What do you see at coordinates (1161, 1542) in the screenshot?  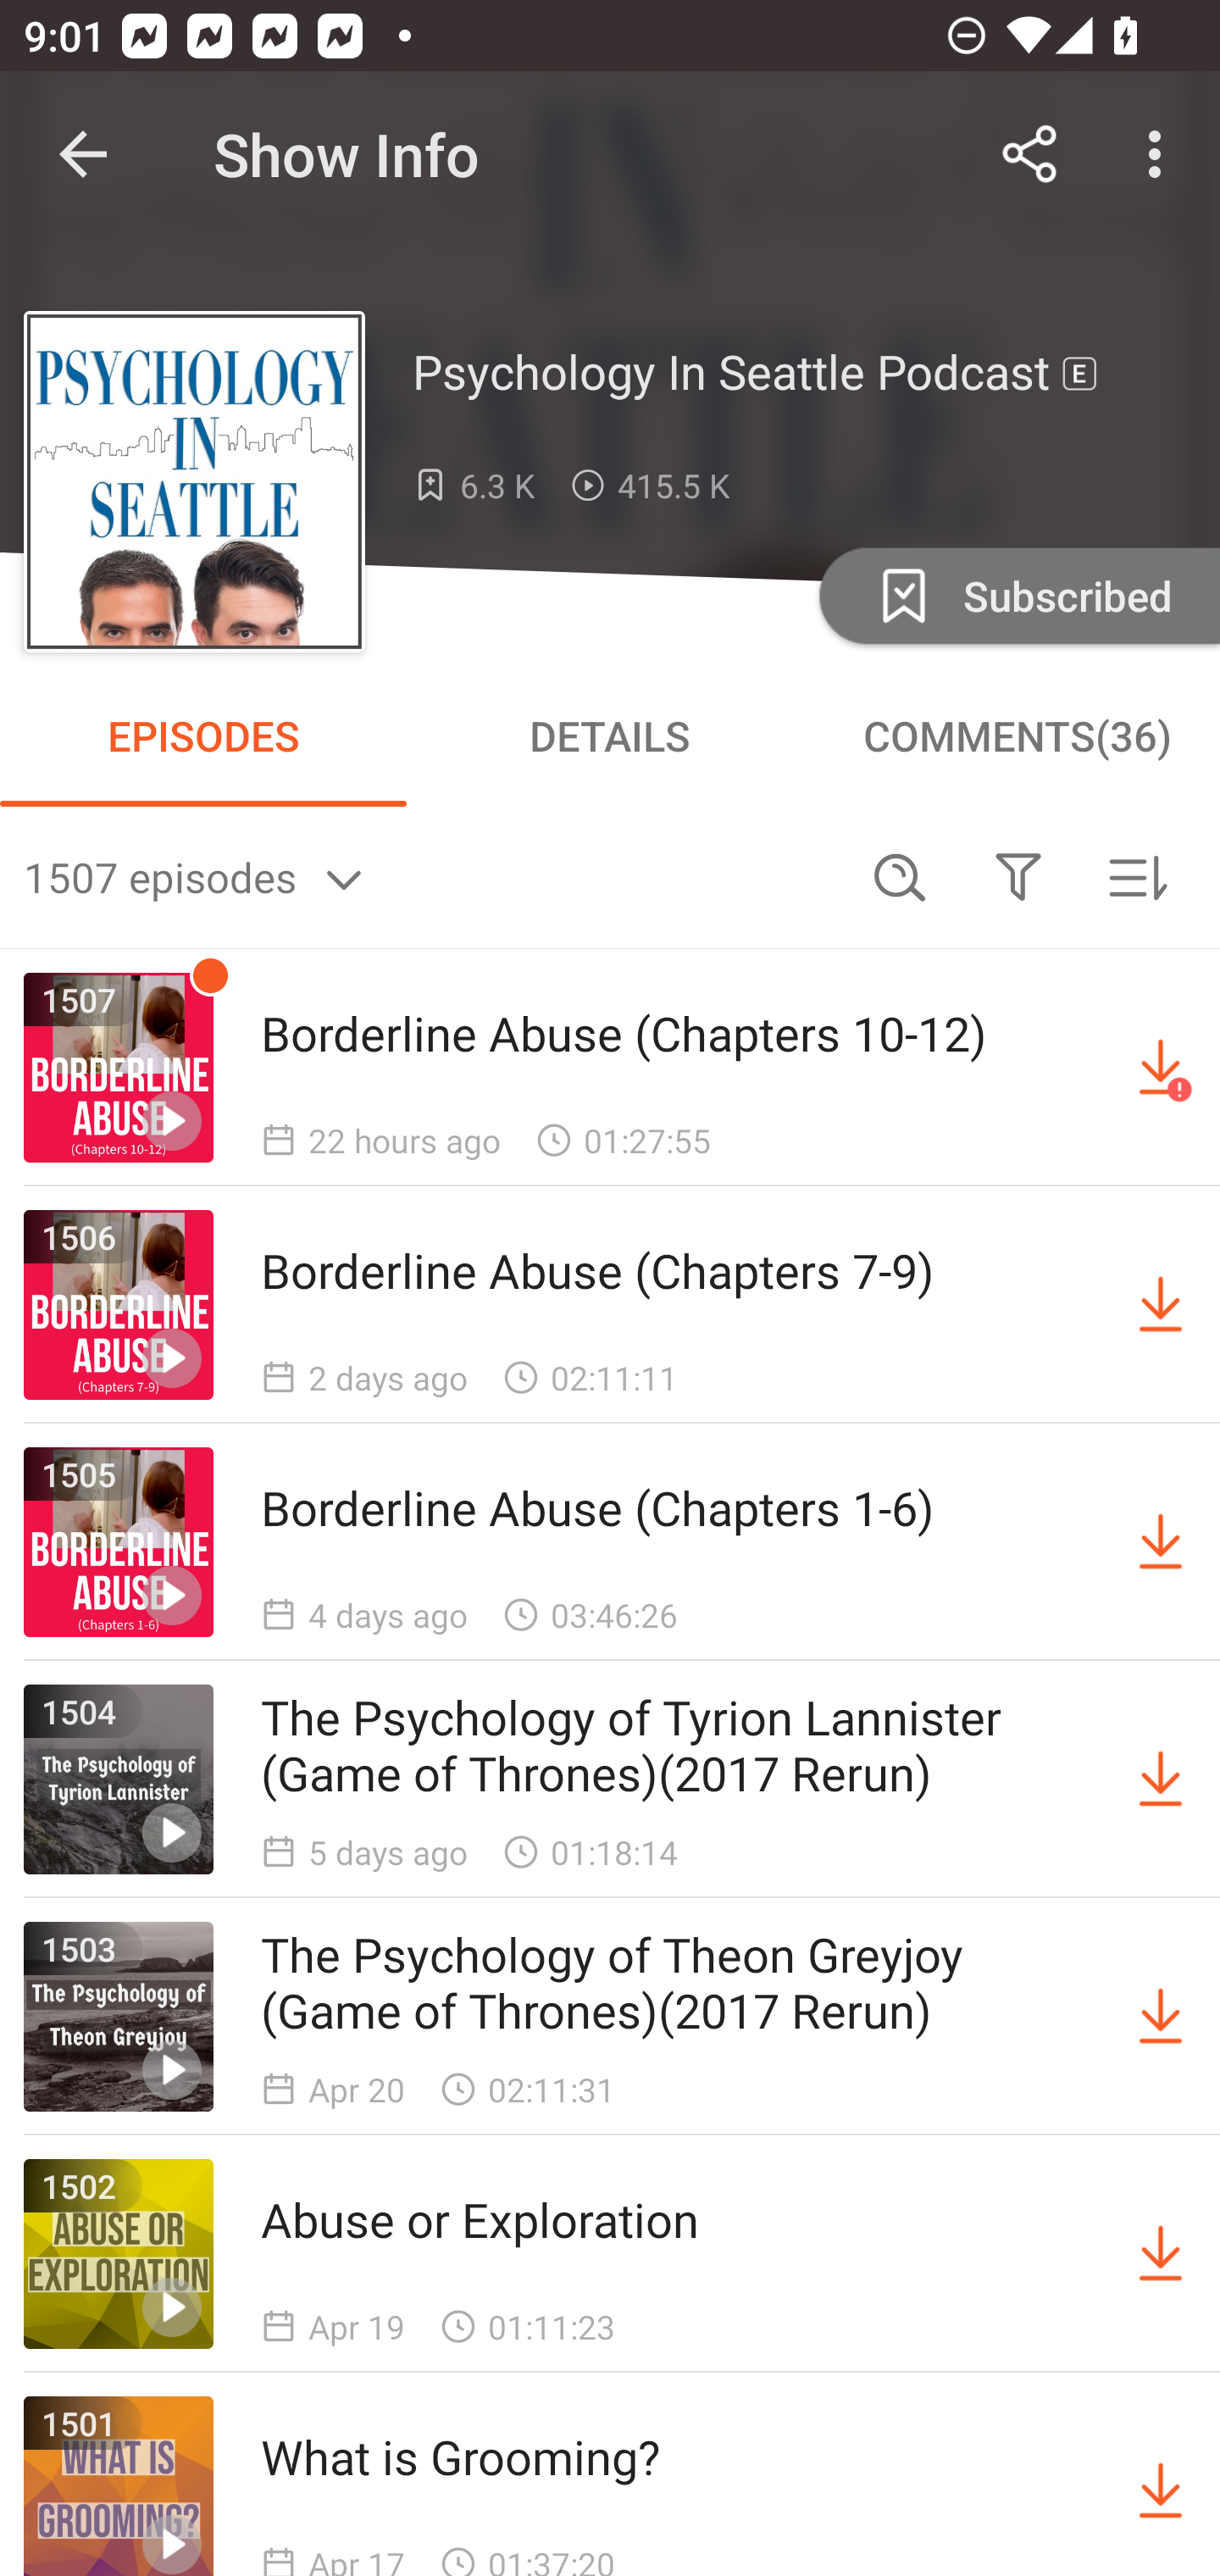 I see `Download` at bounding box center [1161, 1542].